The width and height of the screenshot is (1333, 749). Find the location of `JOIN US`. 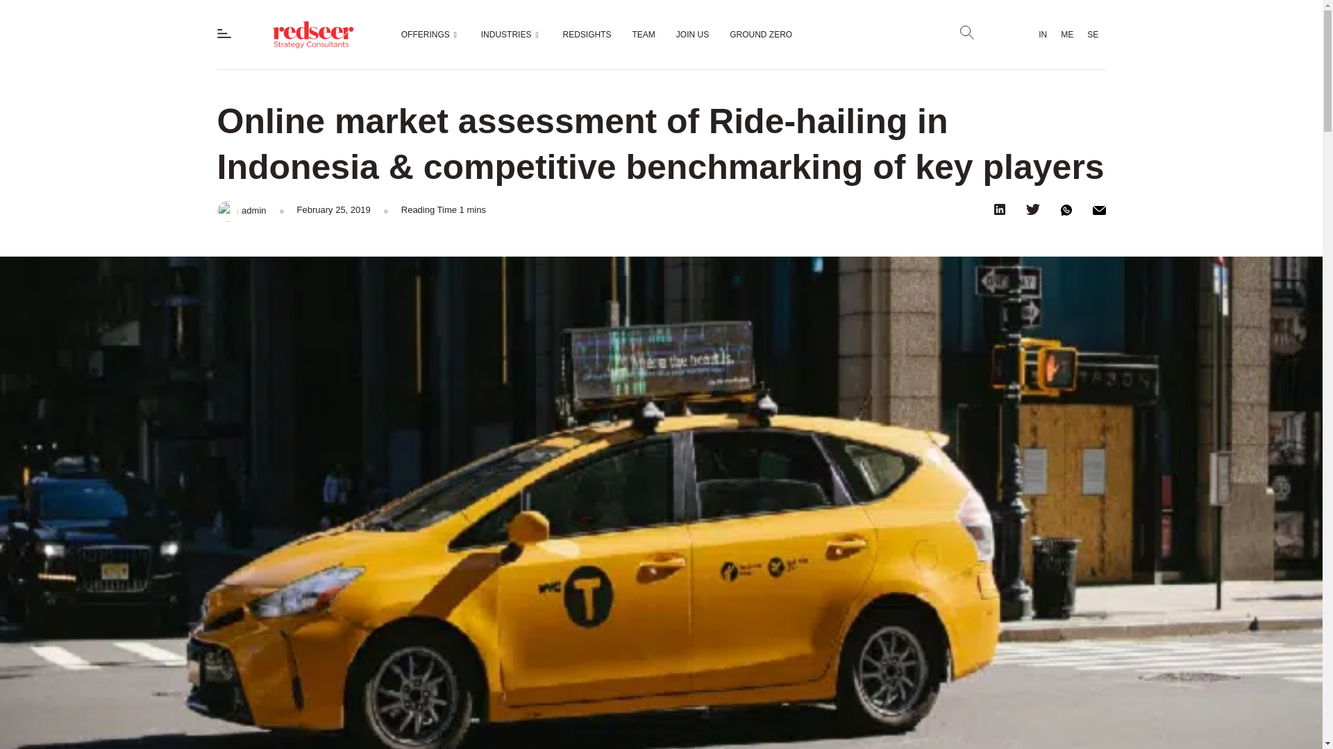

JOIN US is located at coordinates (692, 34).